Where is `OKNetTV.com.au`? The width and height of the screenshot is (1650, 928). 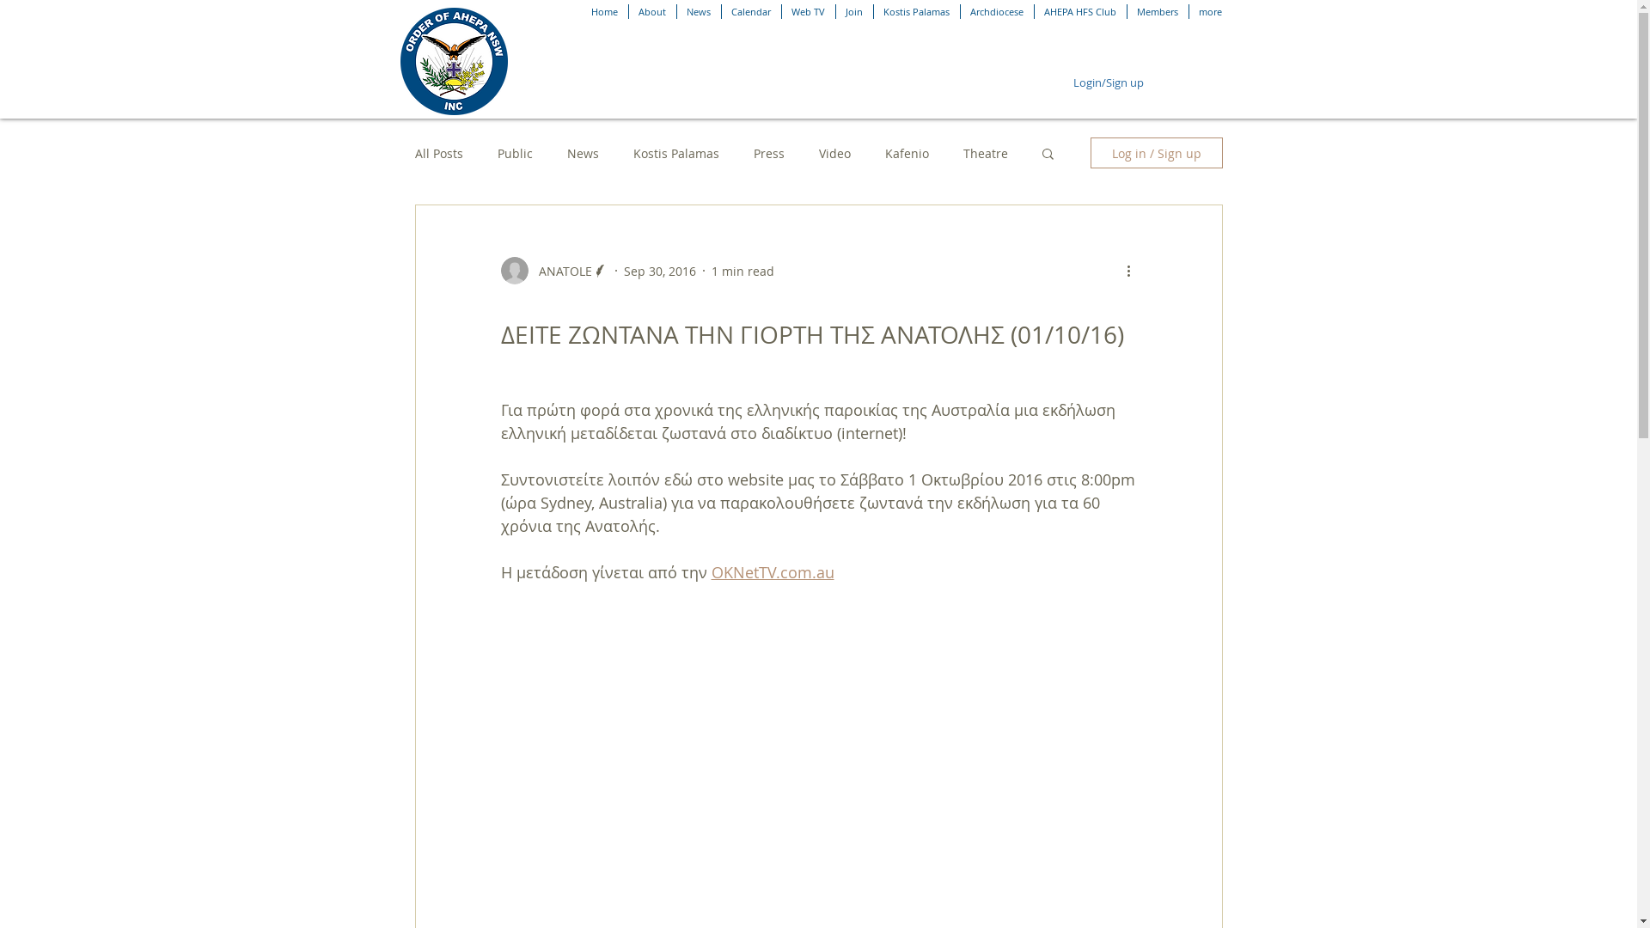
OKNetTV.com.au is located at coordinates (773, 572).